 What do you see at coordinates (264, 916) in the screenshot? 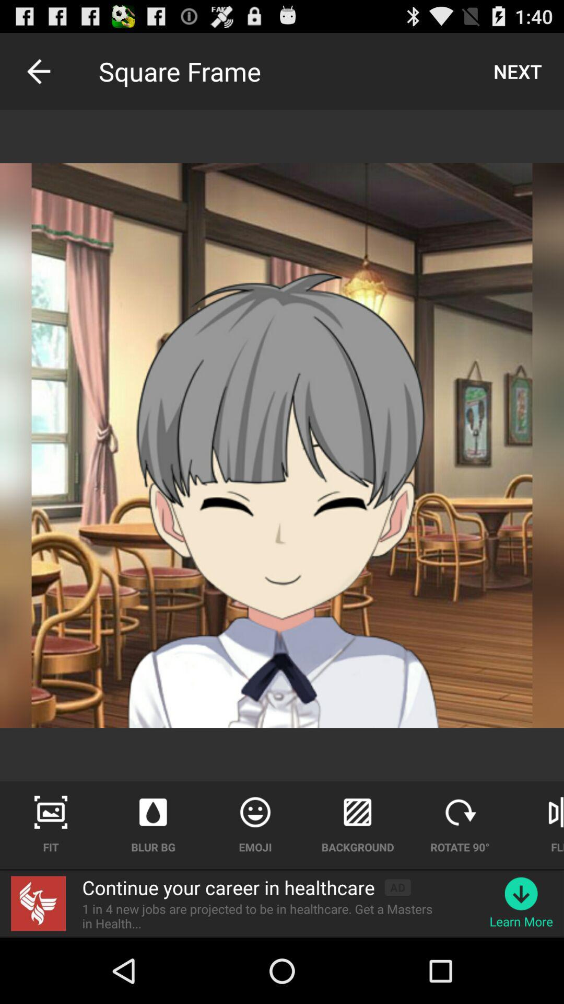
I see `jump until 1 in 4 icon` at bounding box center [264, 916].